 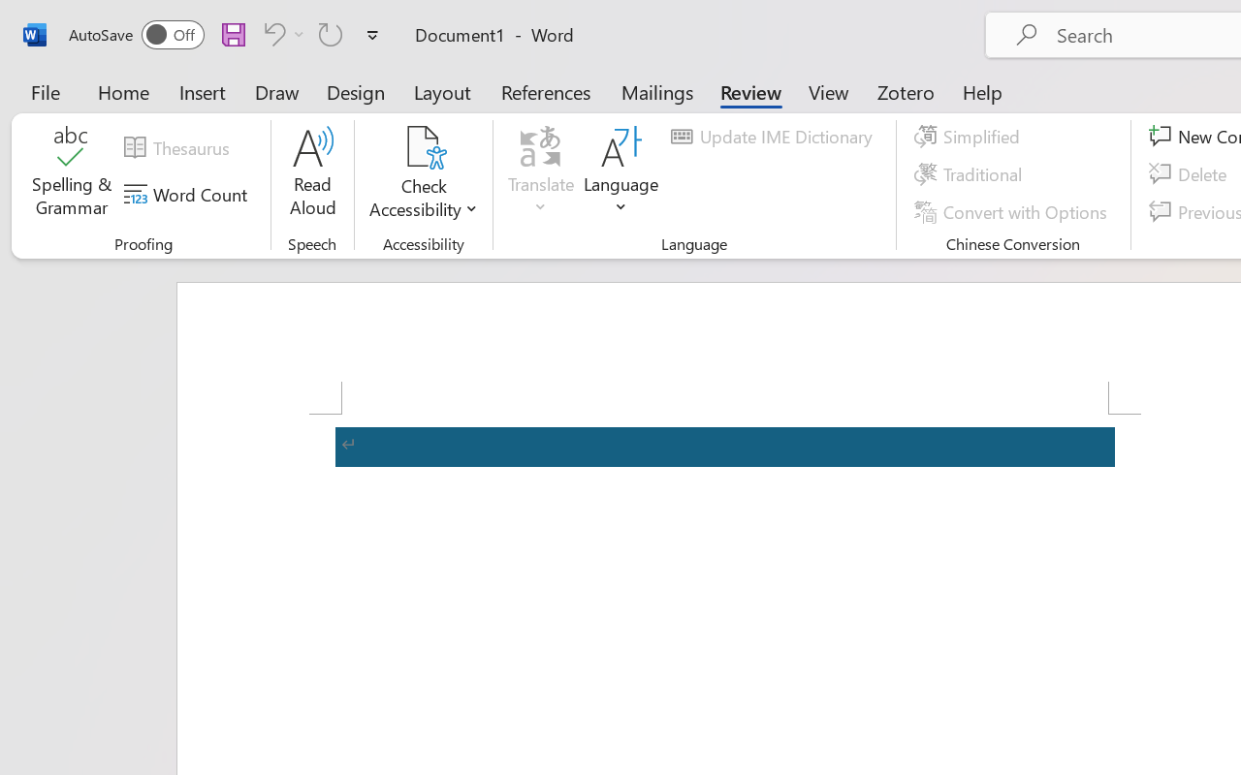 What do you see at coordinates (775, 137) in the screenshot?
I see `Update IME Dictionary...` at bounding box center [775, 137].